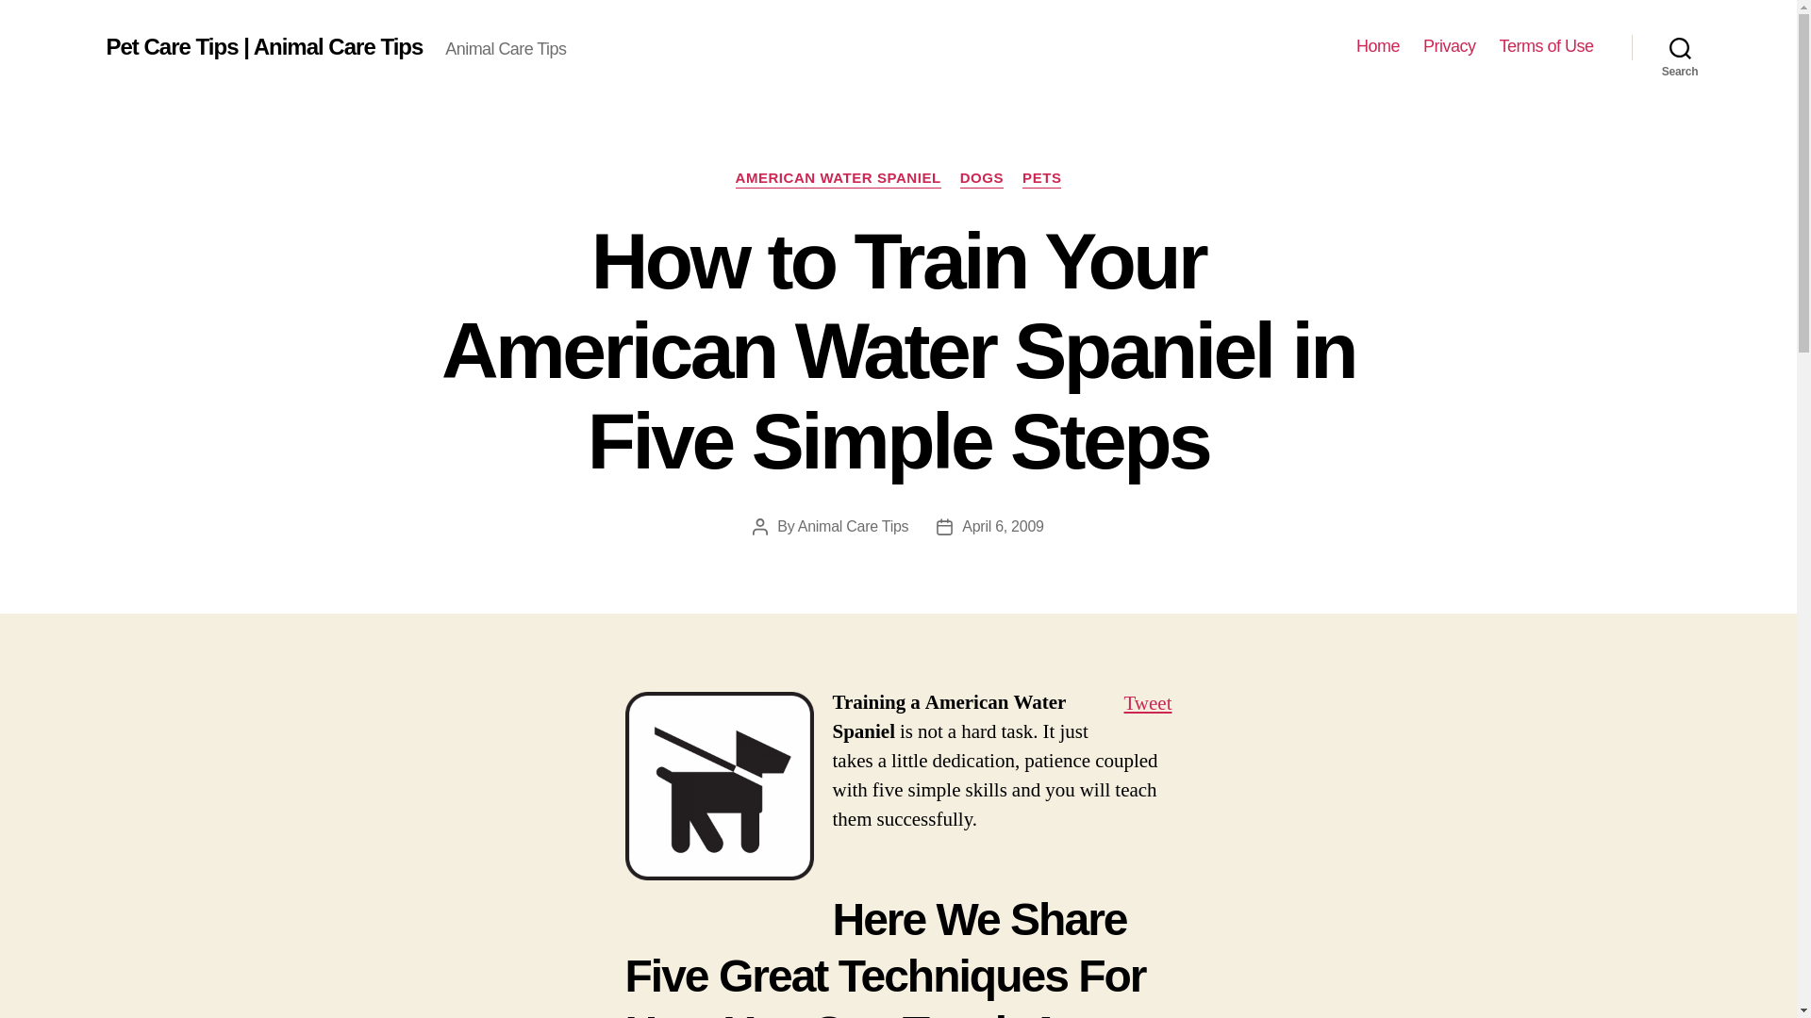  Describe the element at coordinates (1449, 46) in the screenshot. I see `Privacy` at that location.